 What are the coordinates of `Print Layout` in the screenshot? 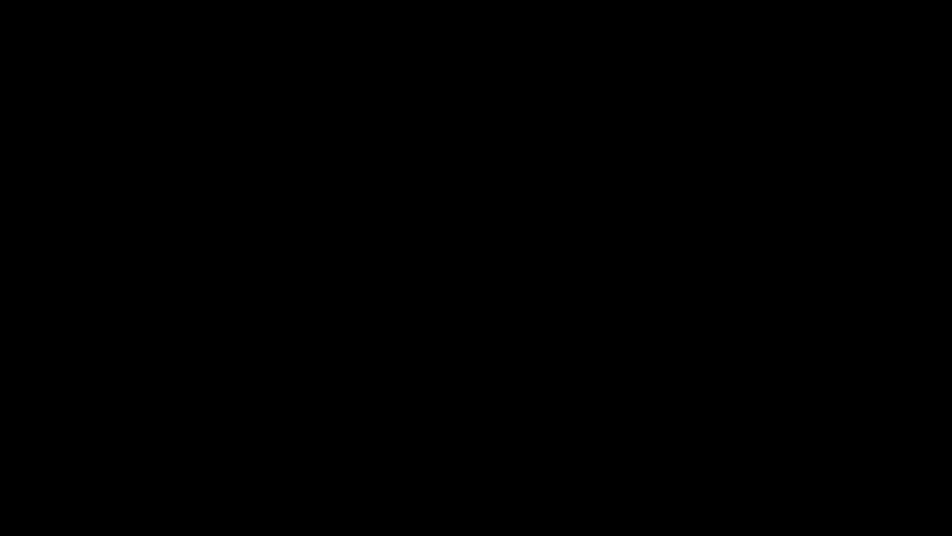 It's located at (765, 497).